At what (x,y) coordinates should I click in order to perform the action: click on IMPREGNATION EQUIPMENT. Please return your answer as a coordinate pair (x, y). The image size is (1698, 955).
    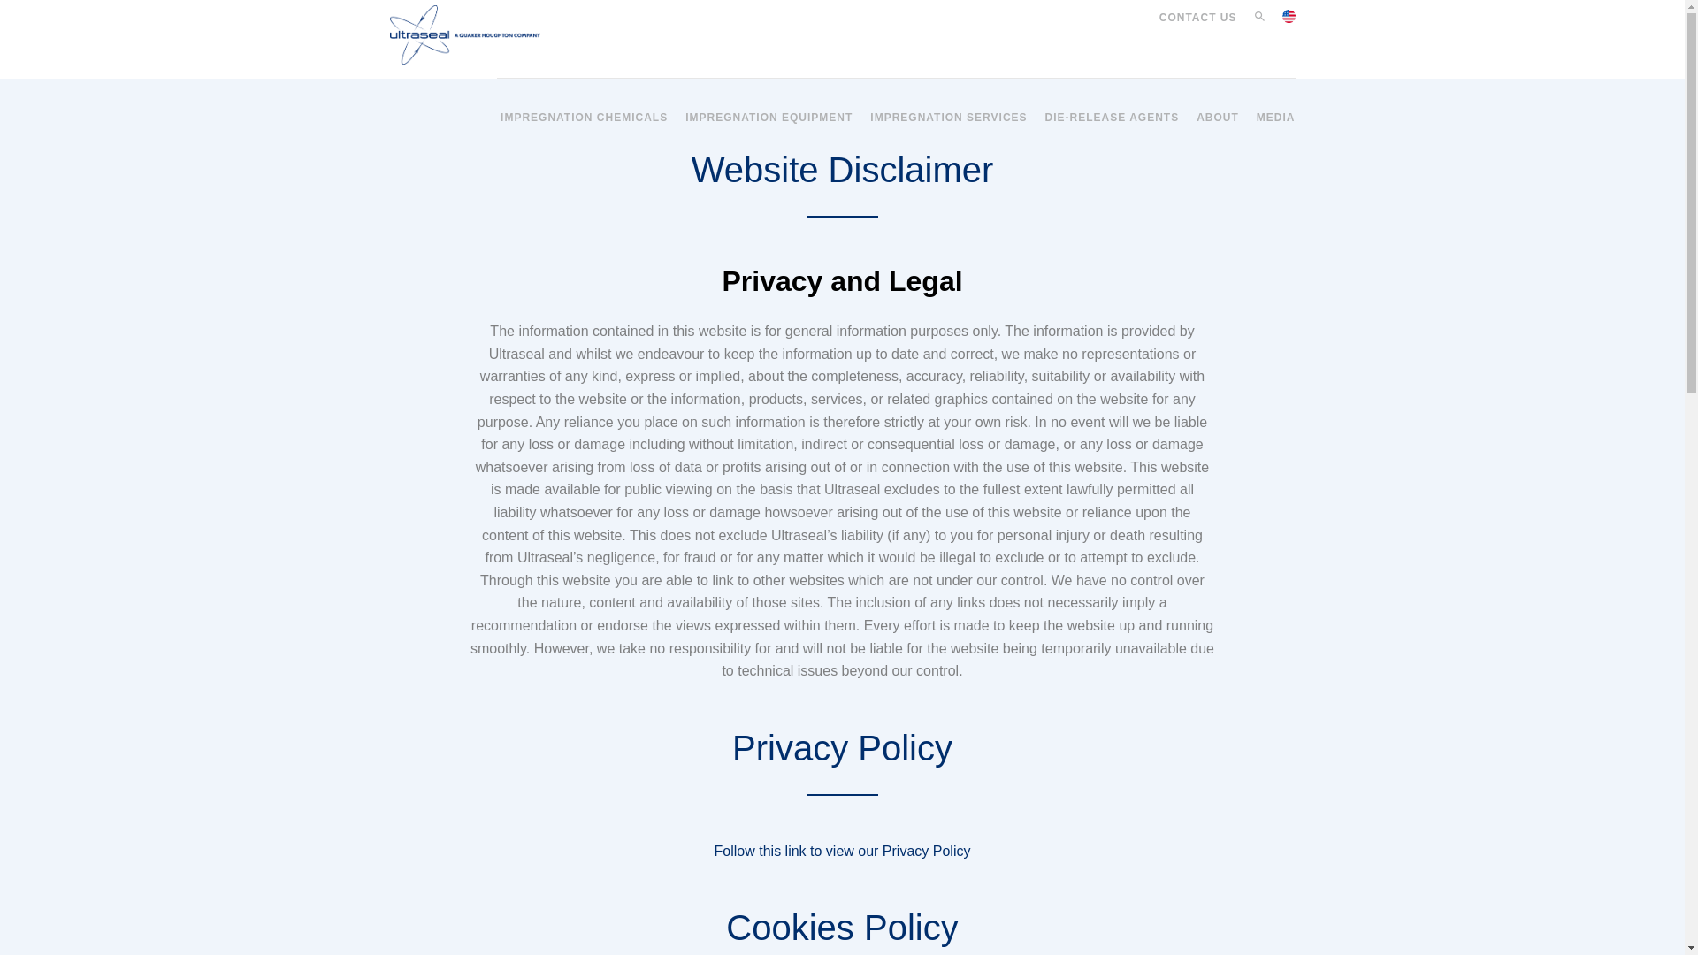
    Looking at the image, I should click on (769, 109).